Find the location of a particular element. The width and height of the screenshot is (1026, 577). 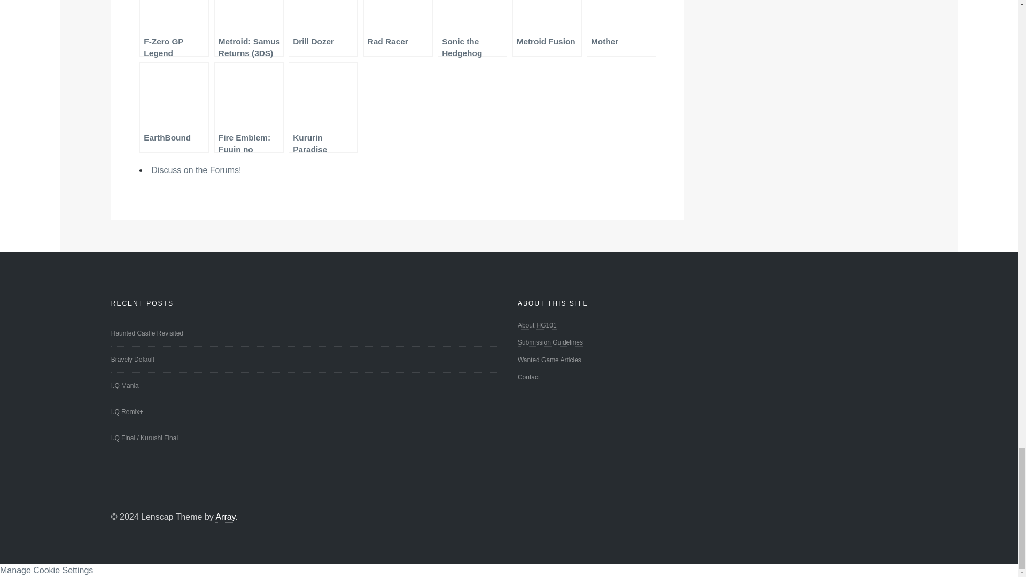

Rad Racer is located at coordinates (398, 28).